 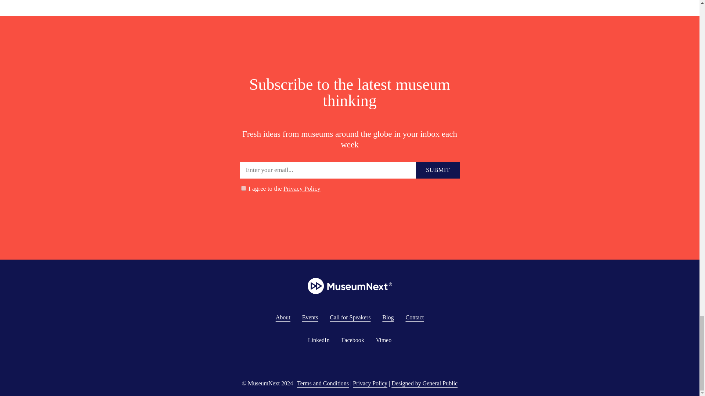 What do you see at coordinates (283, 317) in the screenshot?
I see `About` at bounding box center [283, 317].